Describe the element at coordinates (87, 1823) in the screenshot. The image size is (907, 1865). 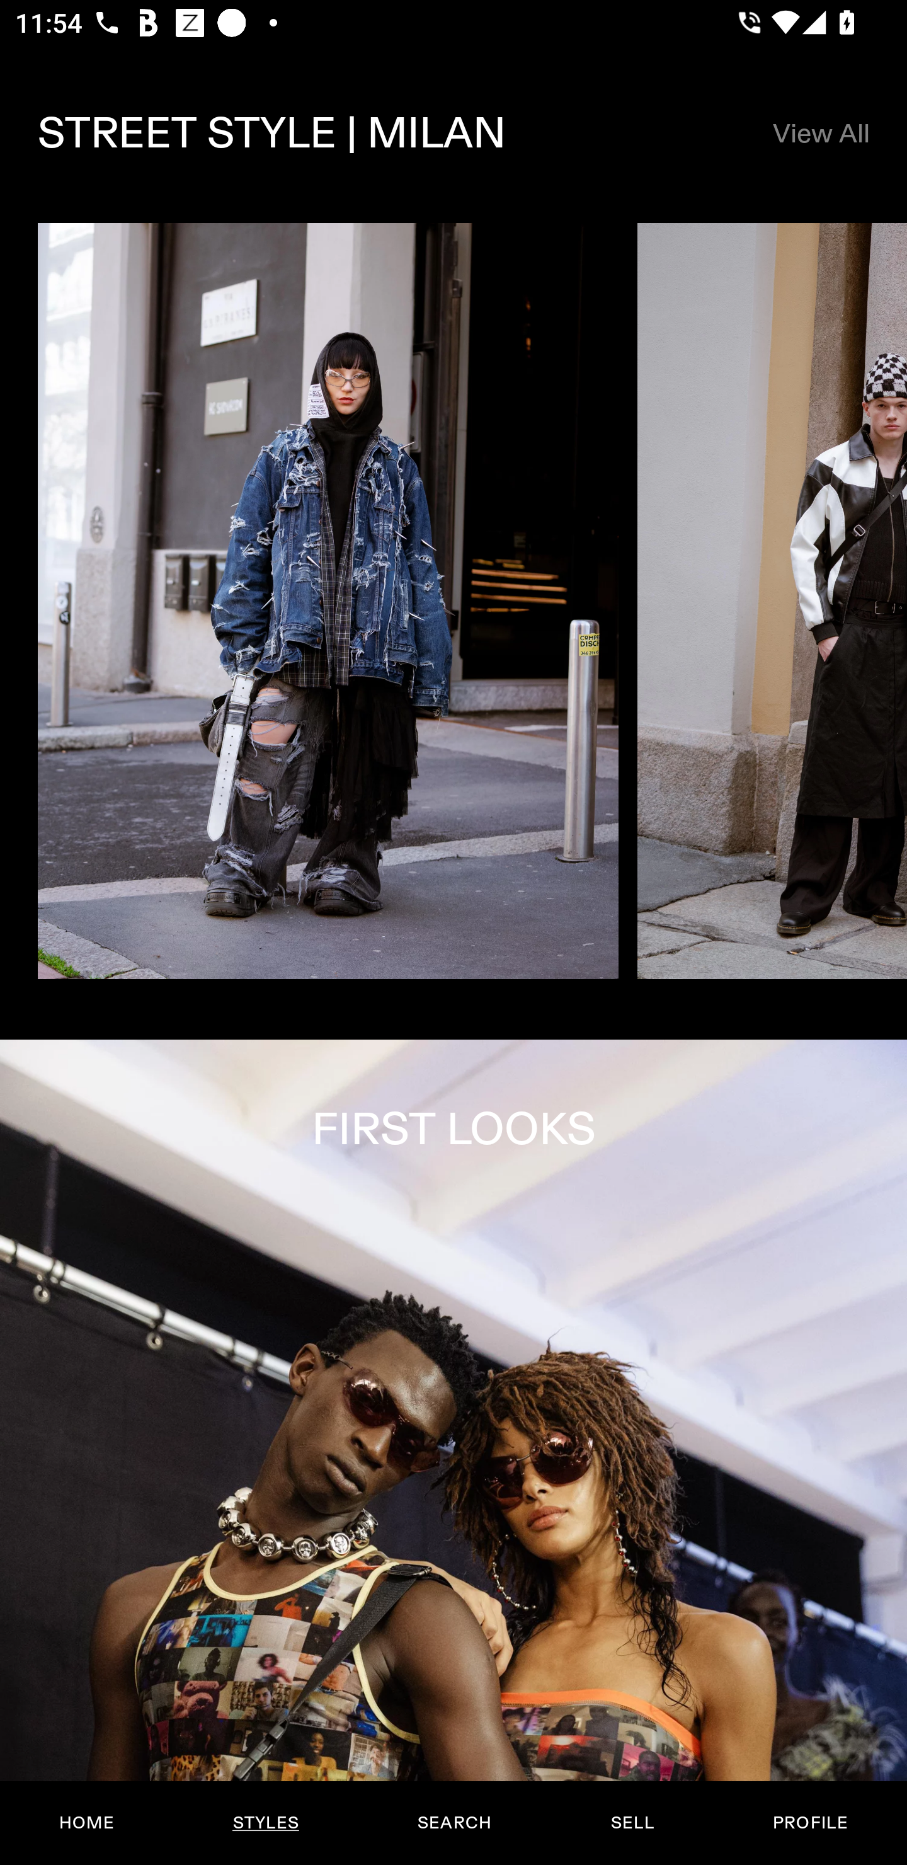
I see `HOME` at that location.